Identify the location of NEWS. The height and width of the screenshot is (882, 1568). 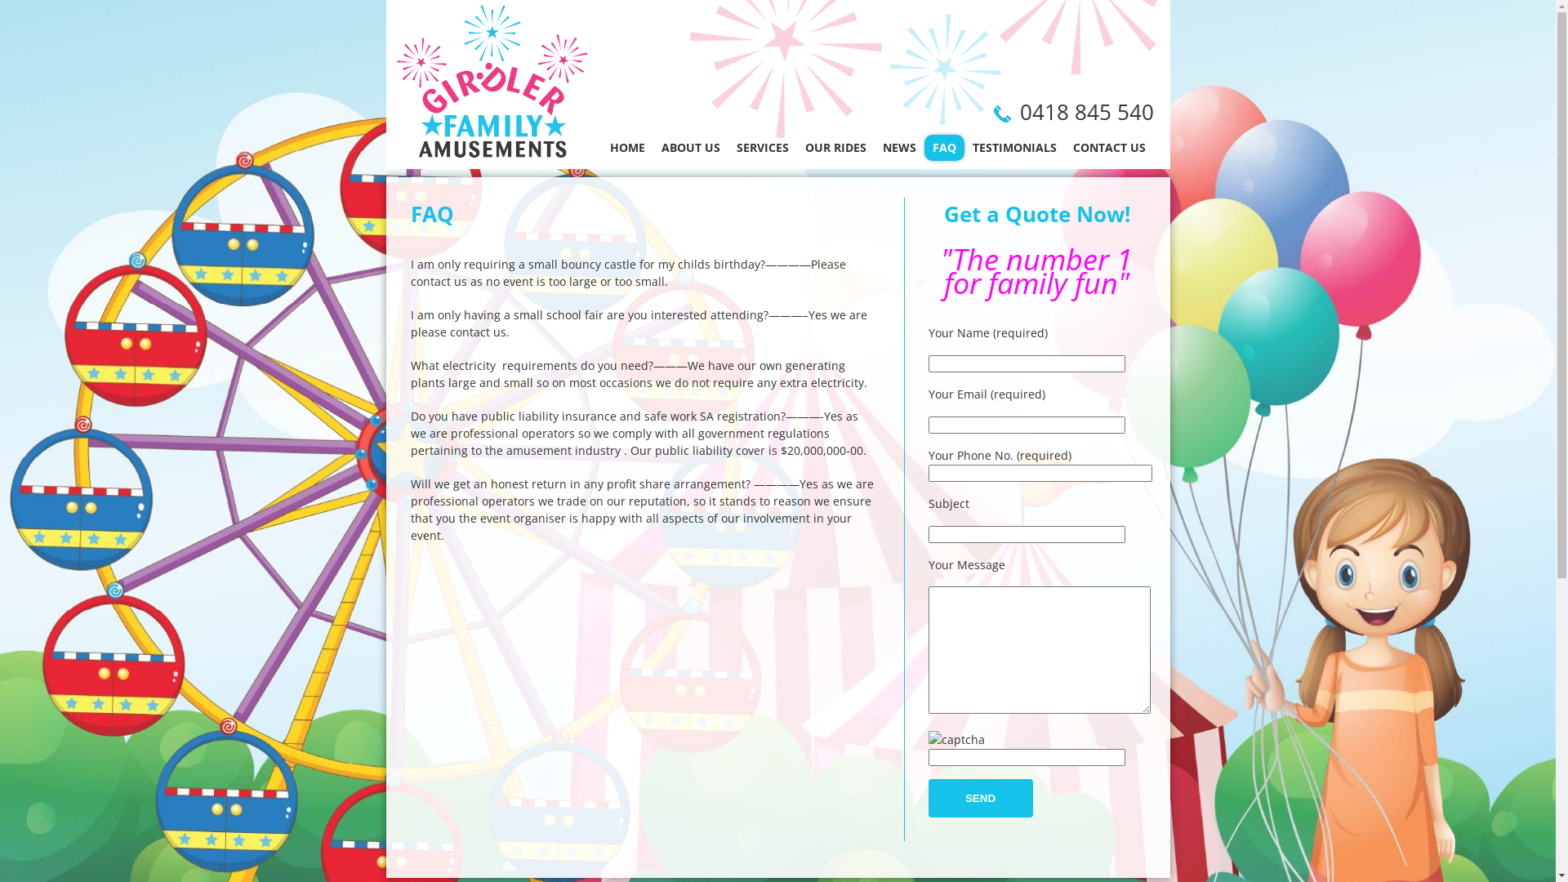
(898, 148).